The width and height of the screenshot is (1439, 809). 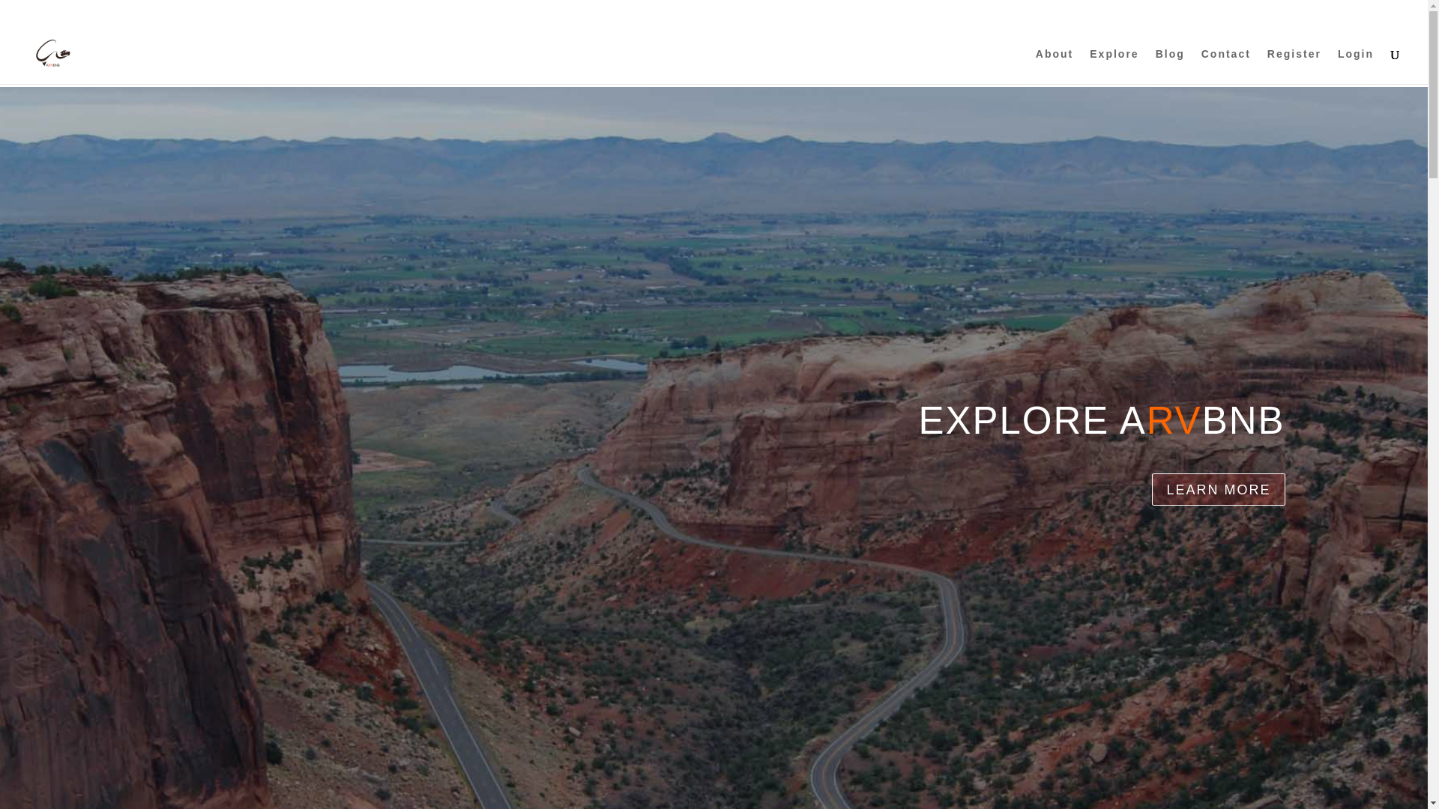 I want to click on Register, so click(x=1294, y=66).